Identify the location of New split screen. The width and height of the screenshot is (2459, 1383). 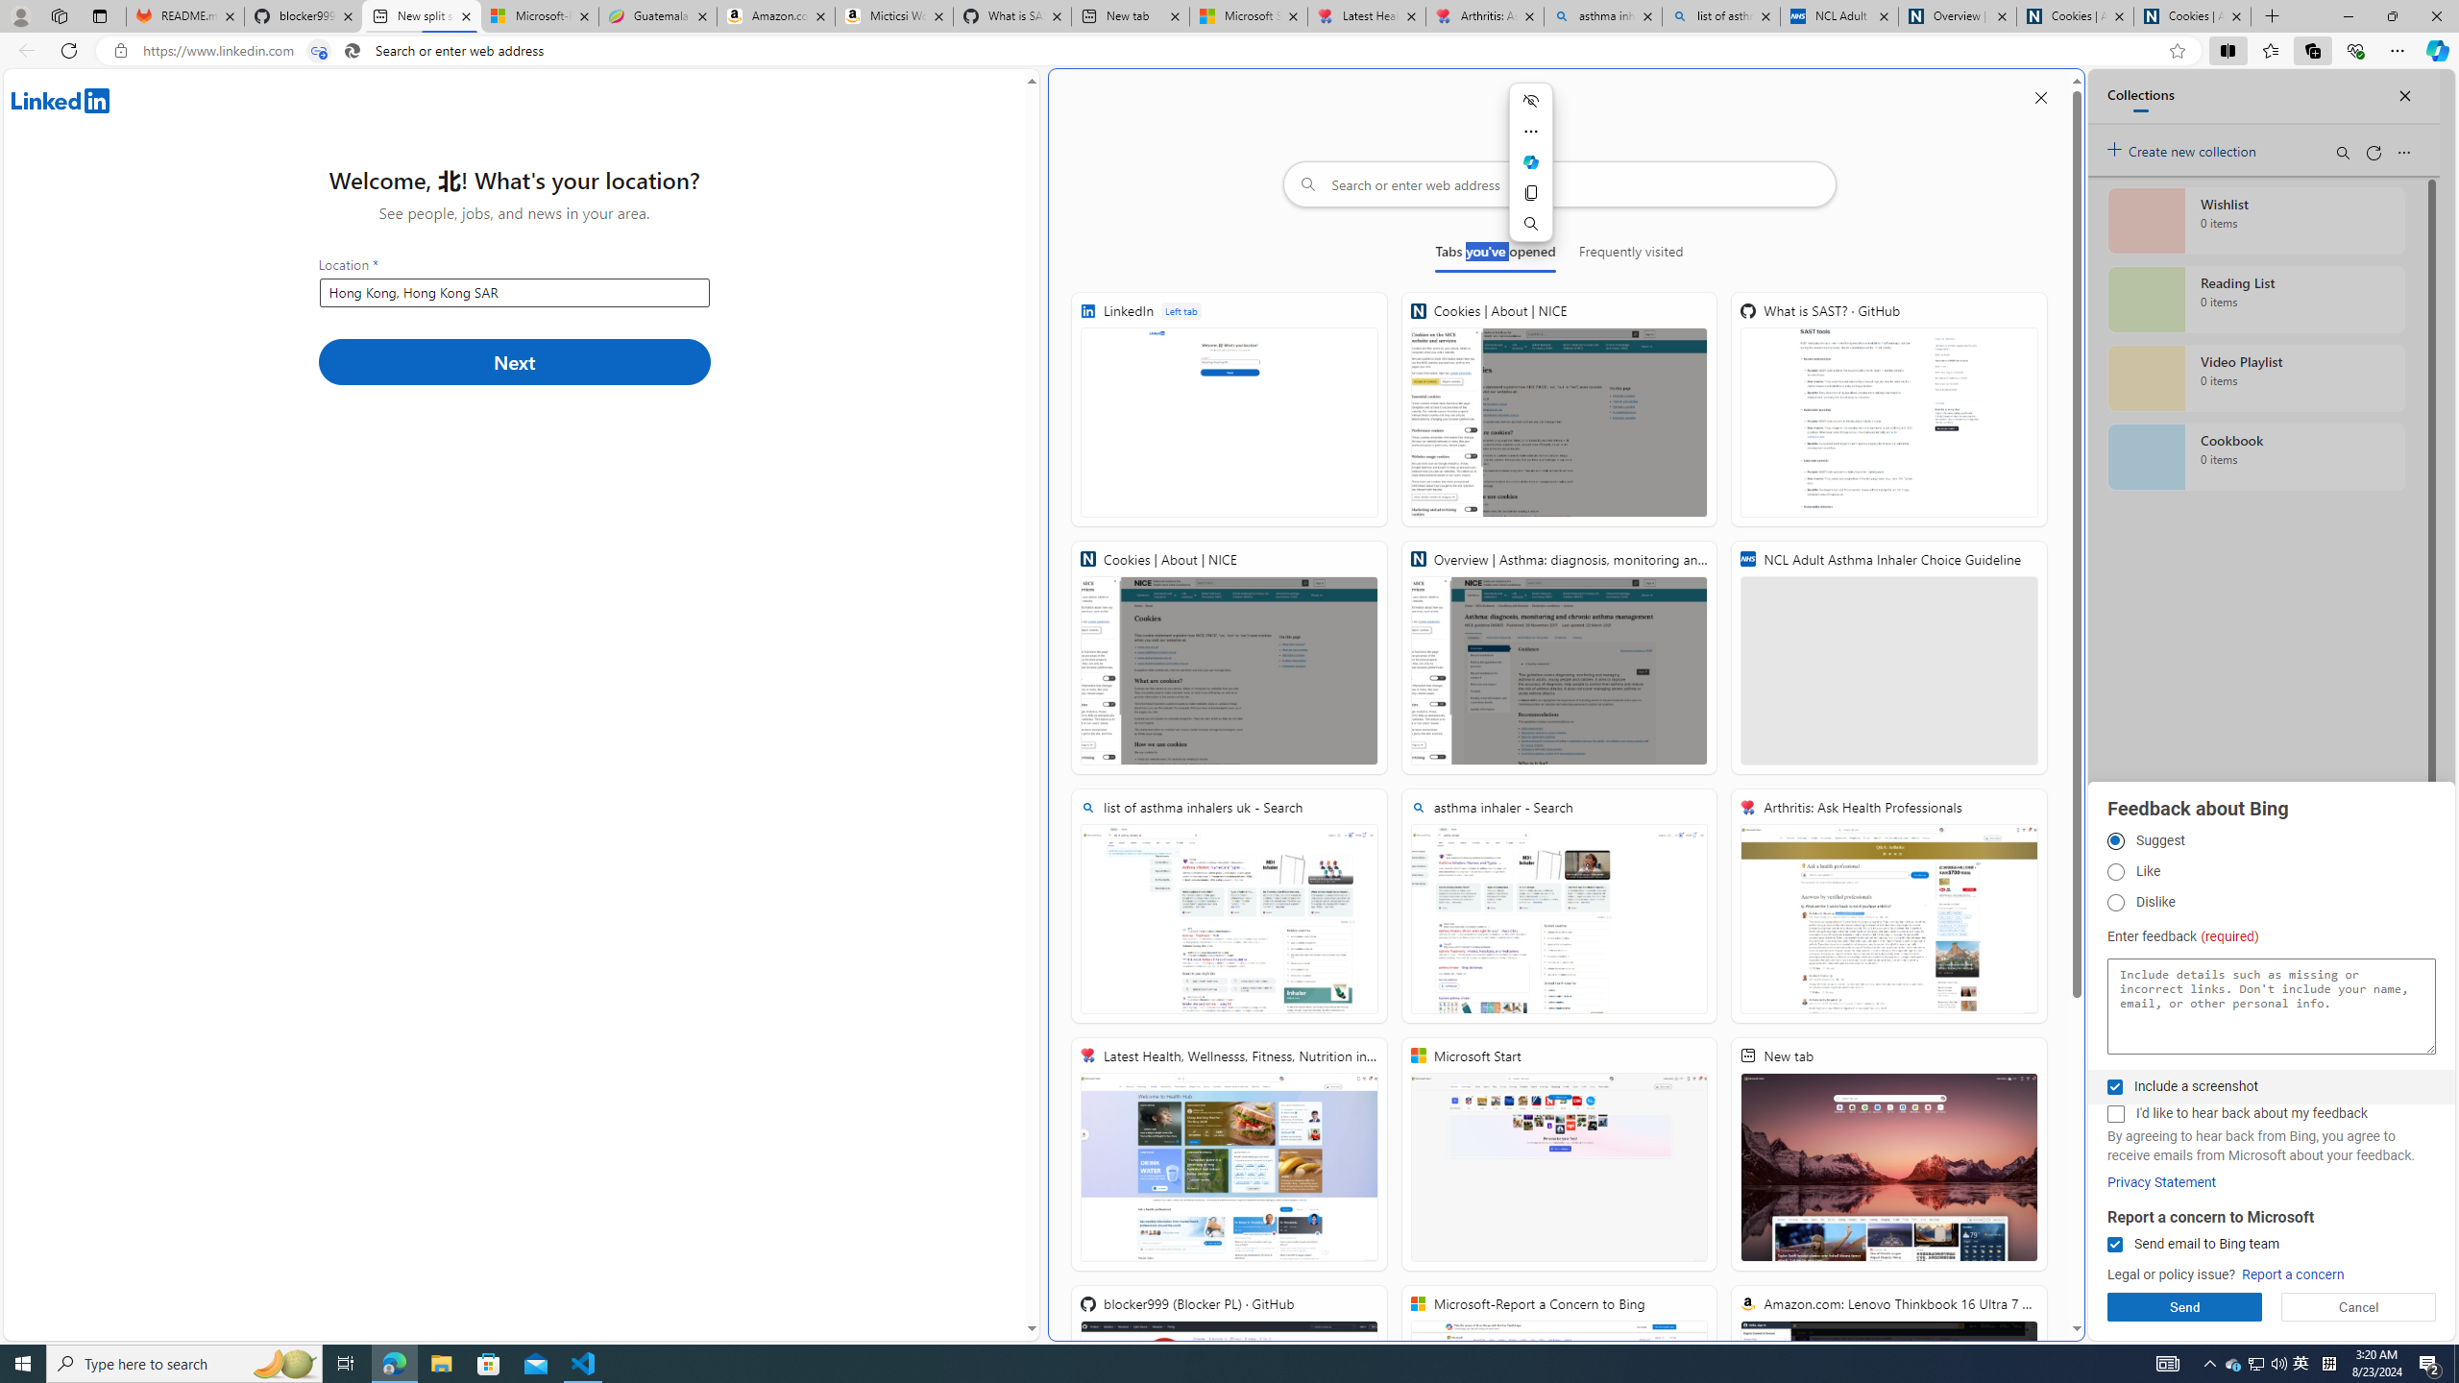
(421, 16).